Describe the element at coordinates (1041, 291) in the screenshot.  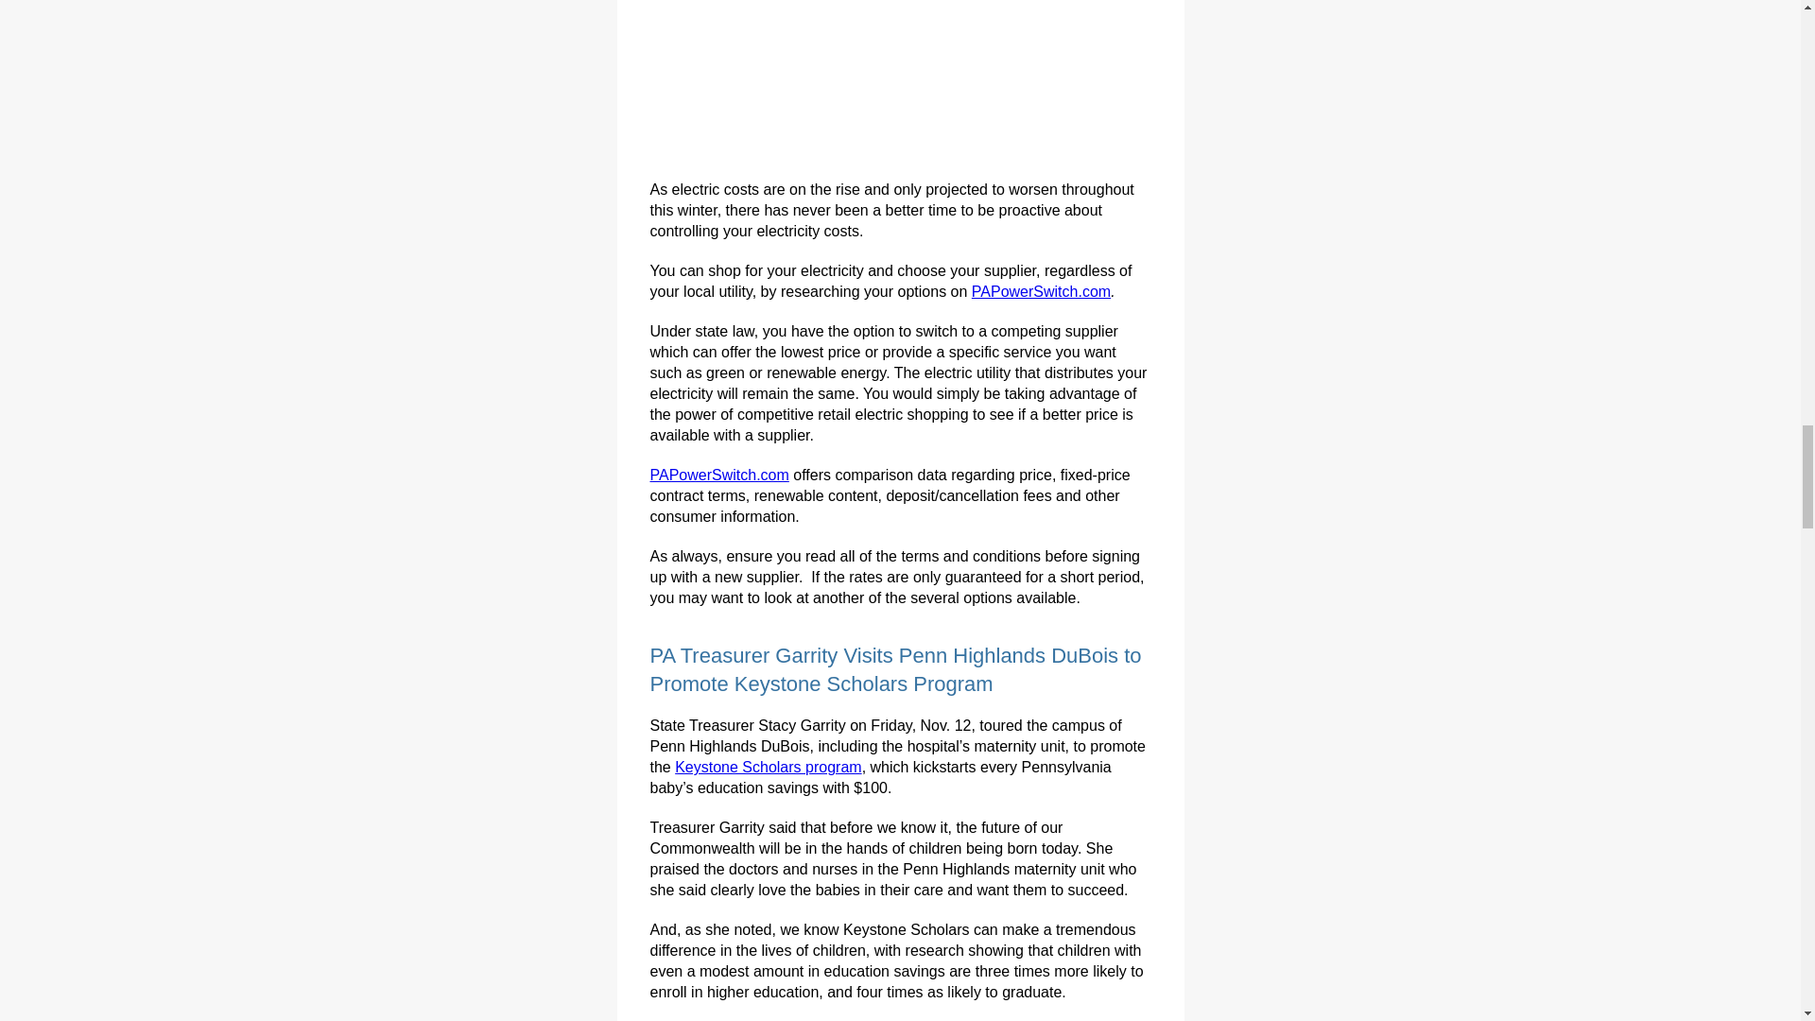
I see `PAPowerSwitch.com` at that location.